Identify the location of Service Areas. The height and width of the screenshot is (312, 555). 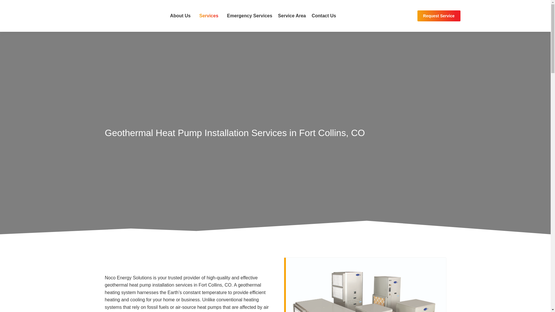
(292, 16).